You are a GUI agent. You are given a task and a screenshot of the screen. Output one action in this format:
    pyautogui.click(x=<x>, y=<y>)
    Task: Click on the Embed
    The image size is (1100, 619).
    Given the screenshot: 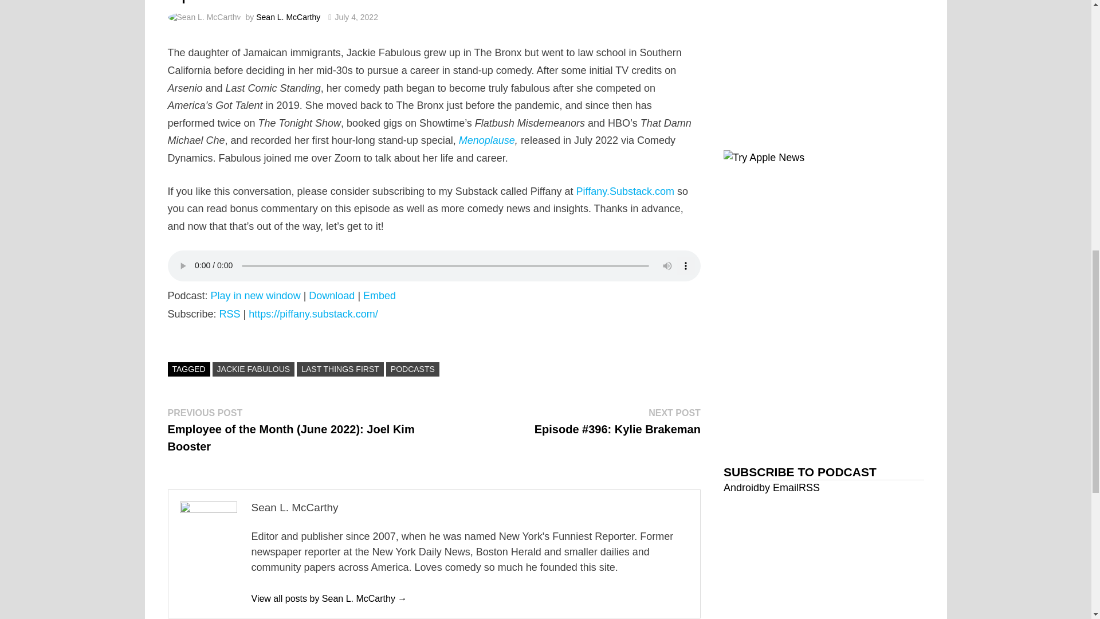 What is the action you would take?
    pyautogui.click(x=379, y=296)
    